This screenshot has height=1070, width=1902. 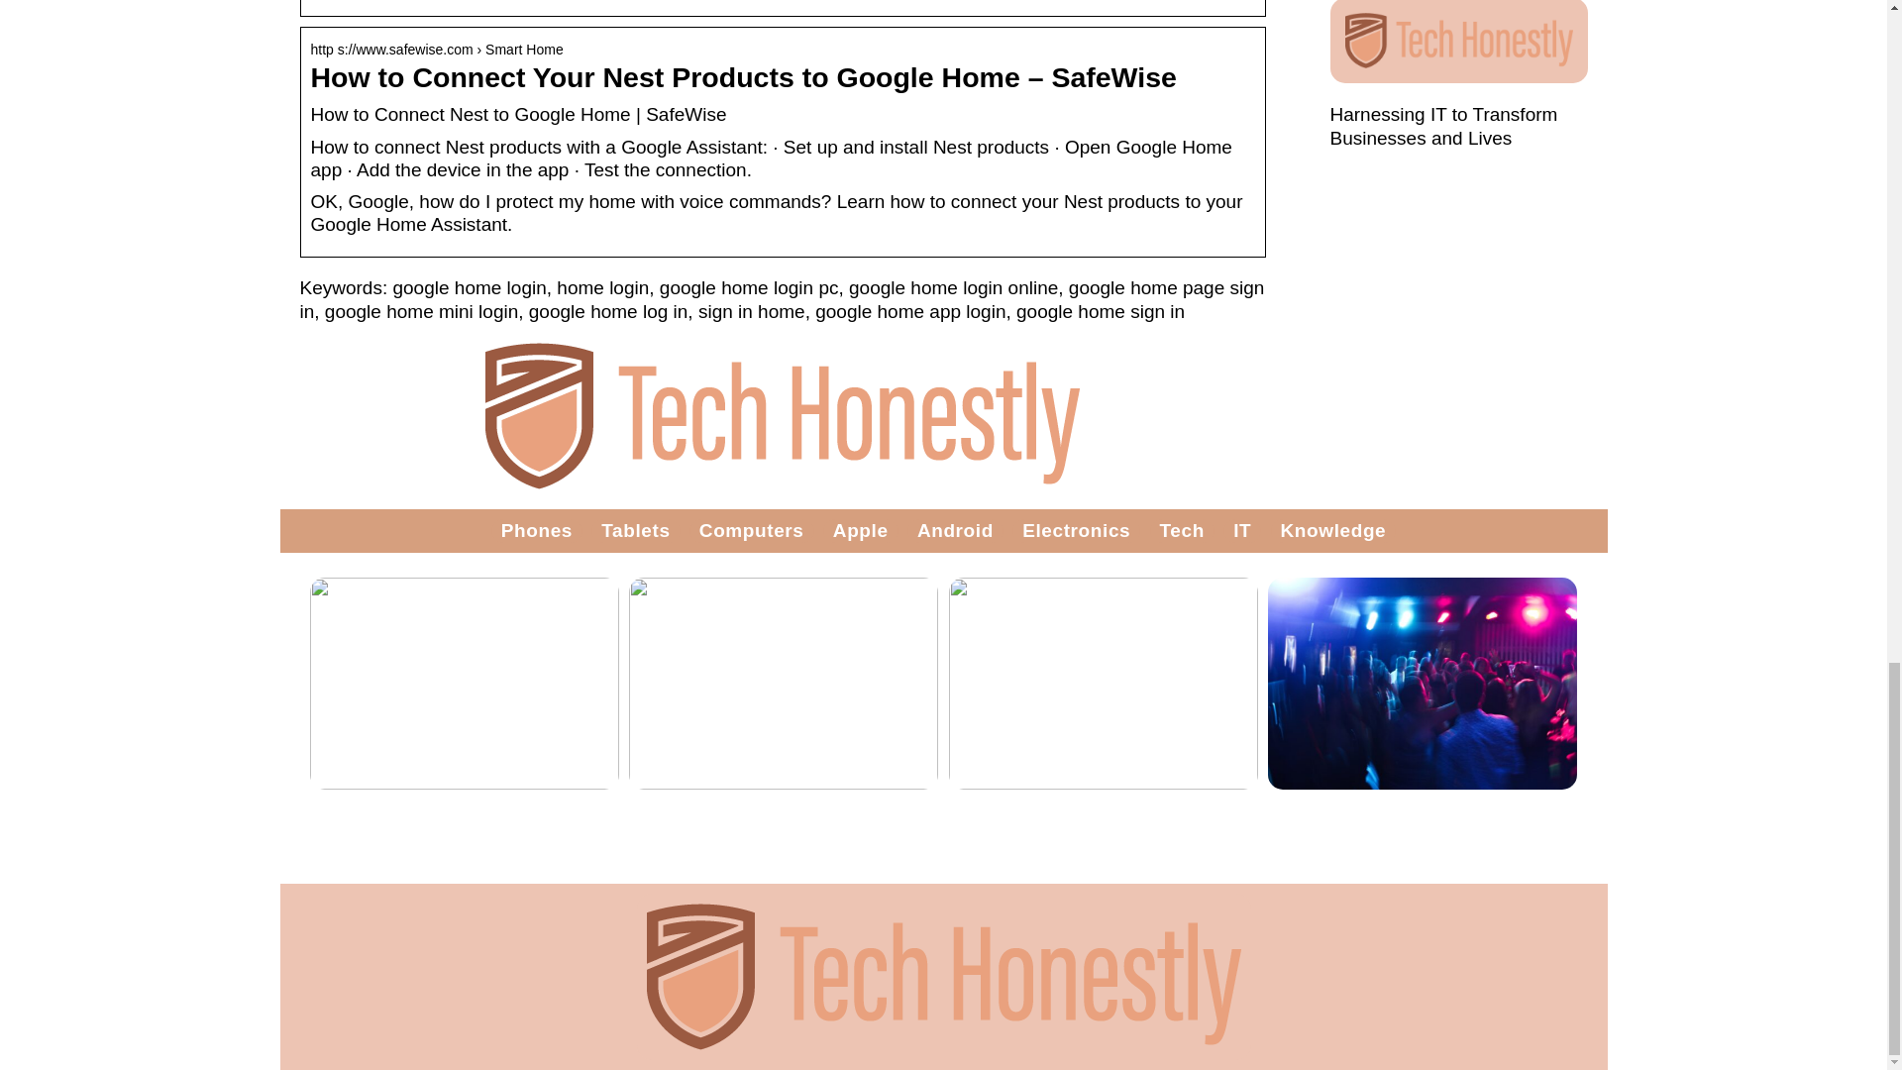 What do you see at coordinates (634, 530) in the screenshot?
I see `Tablets` at bounding box center [634, 530].